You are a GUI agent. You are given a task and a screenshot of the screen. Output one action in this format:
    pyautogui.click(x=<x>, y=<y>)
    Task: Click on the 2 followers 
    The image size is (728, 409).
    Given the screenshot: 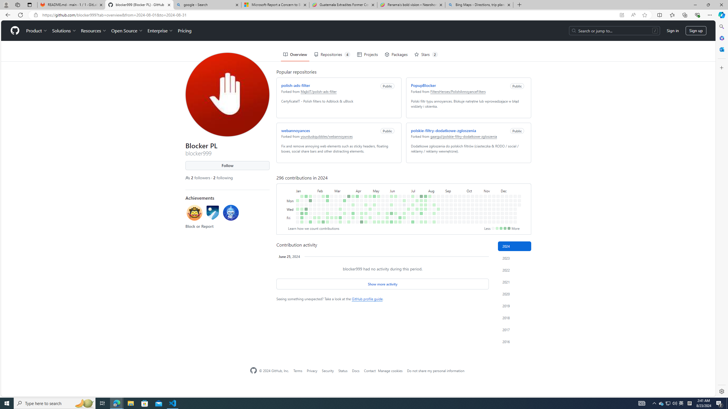 What is the action you would take?
    pyautogui.click(x=197, y=157)
    